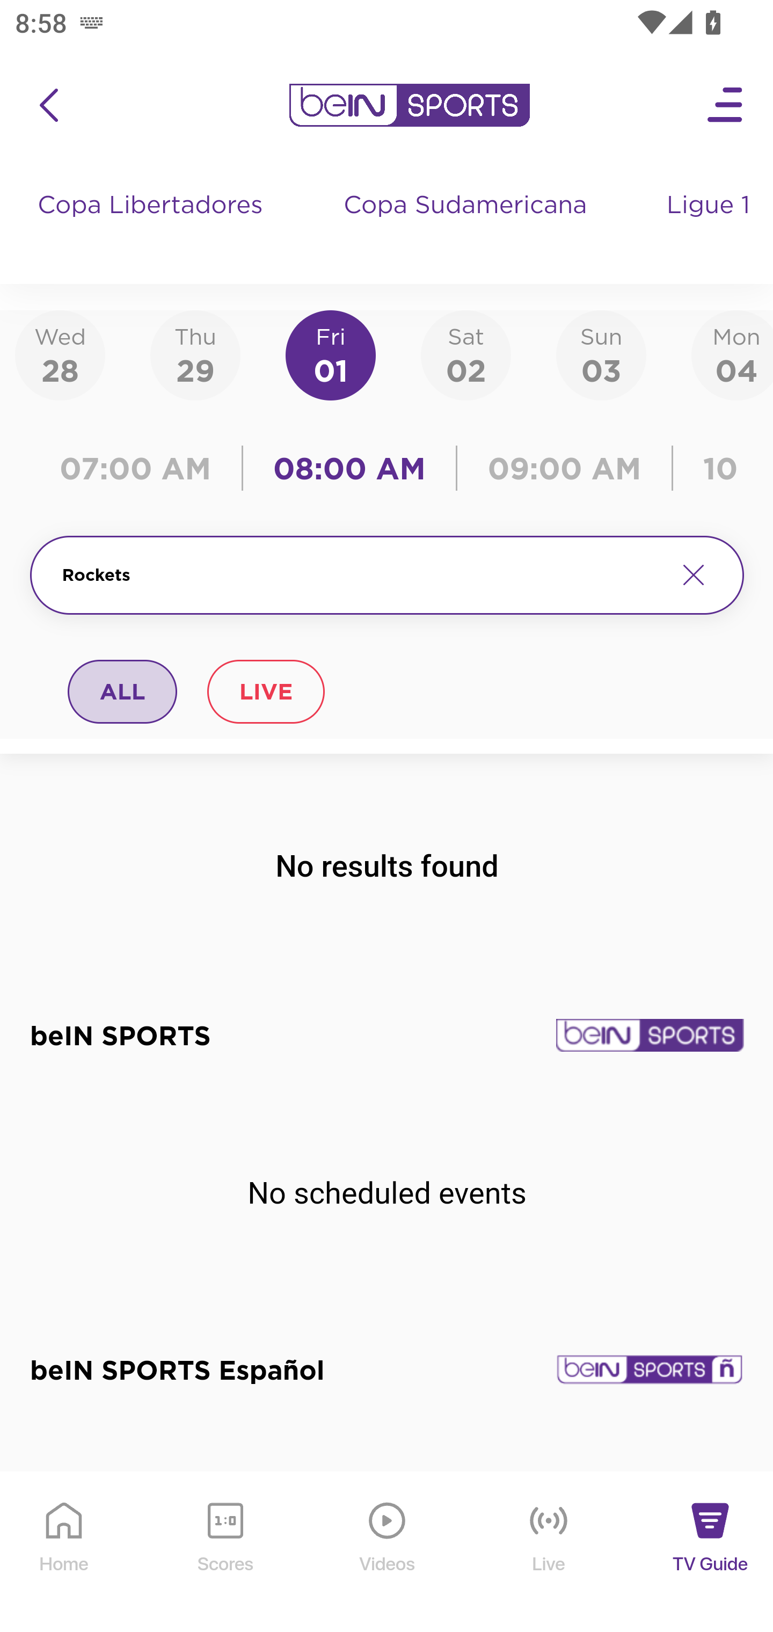 This screenshot has width=773, height=1632. I want to click on ALL, so click(123, 691).